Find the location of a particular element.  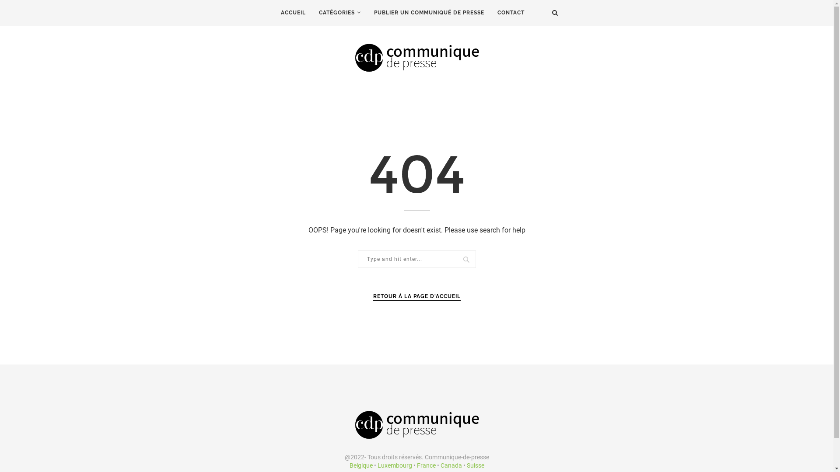

Suisse is located at coordinates (475, 465).